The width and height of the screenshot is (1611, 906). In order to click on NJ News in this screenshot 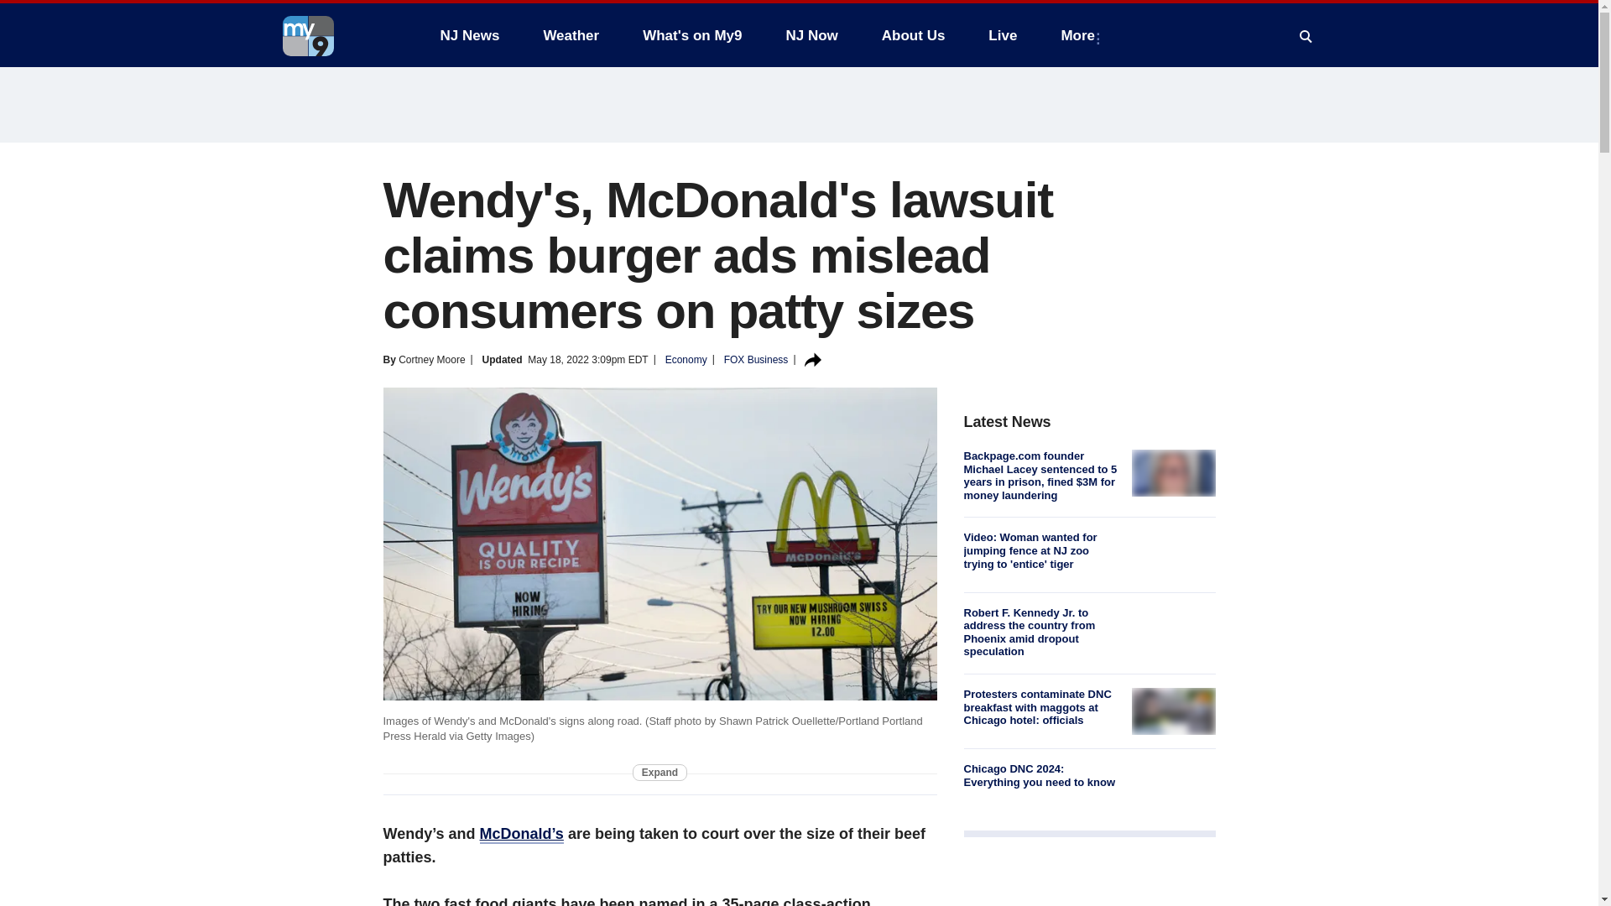, I will do `click(469, 35)`.